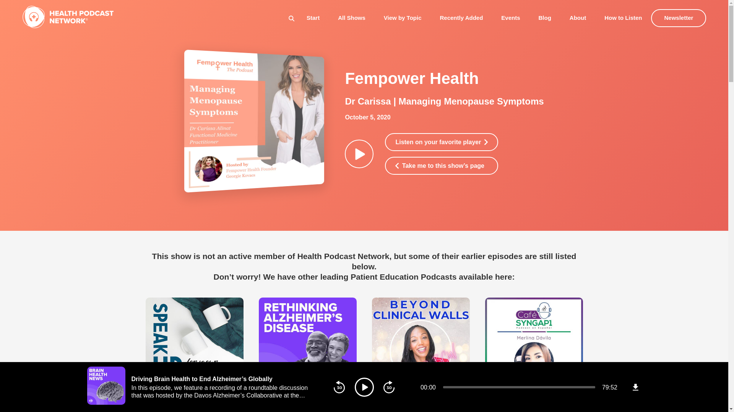  Describe the element at coordinates (577, 18) in the screenshot. I see `About` at that location.